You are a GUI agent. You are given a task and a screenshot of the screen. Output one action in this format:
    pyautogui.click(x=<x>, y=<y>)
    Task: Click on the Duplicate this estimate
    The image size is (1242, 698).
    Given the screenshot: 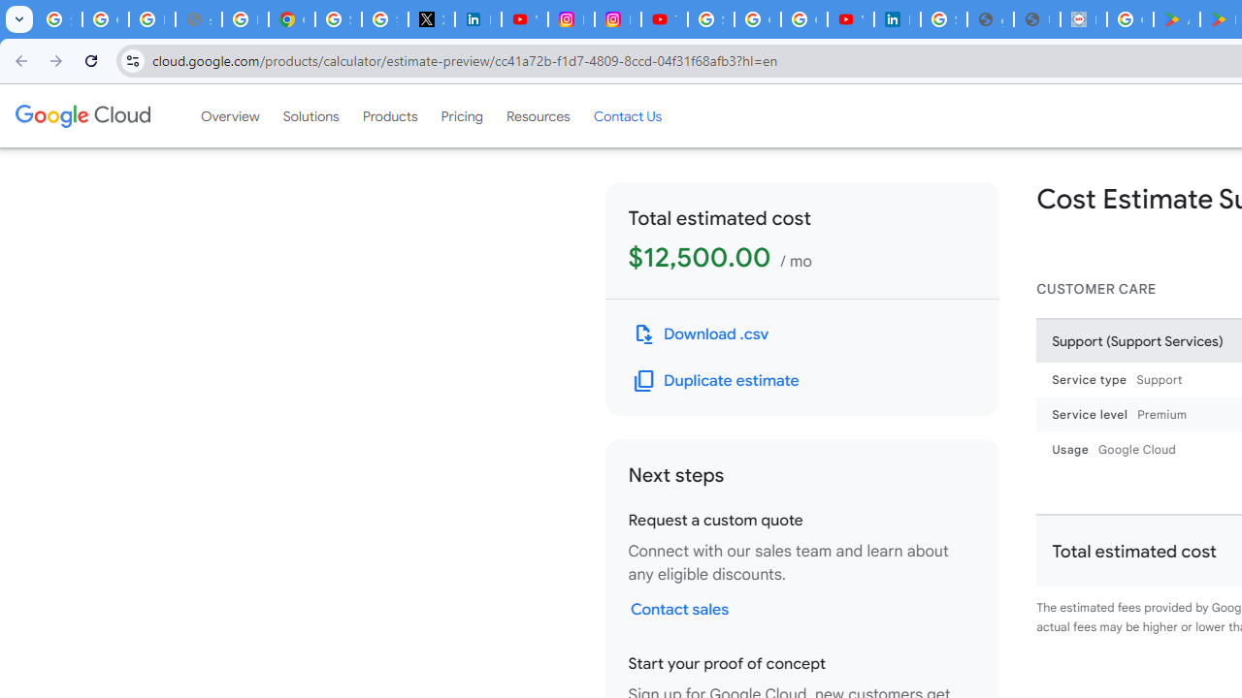 What is the action you would take?
    pyautogui.click(x=716, y=380)
    